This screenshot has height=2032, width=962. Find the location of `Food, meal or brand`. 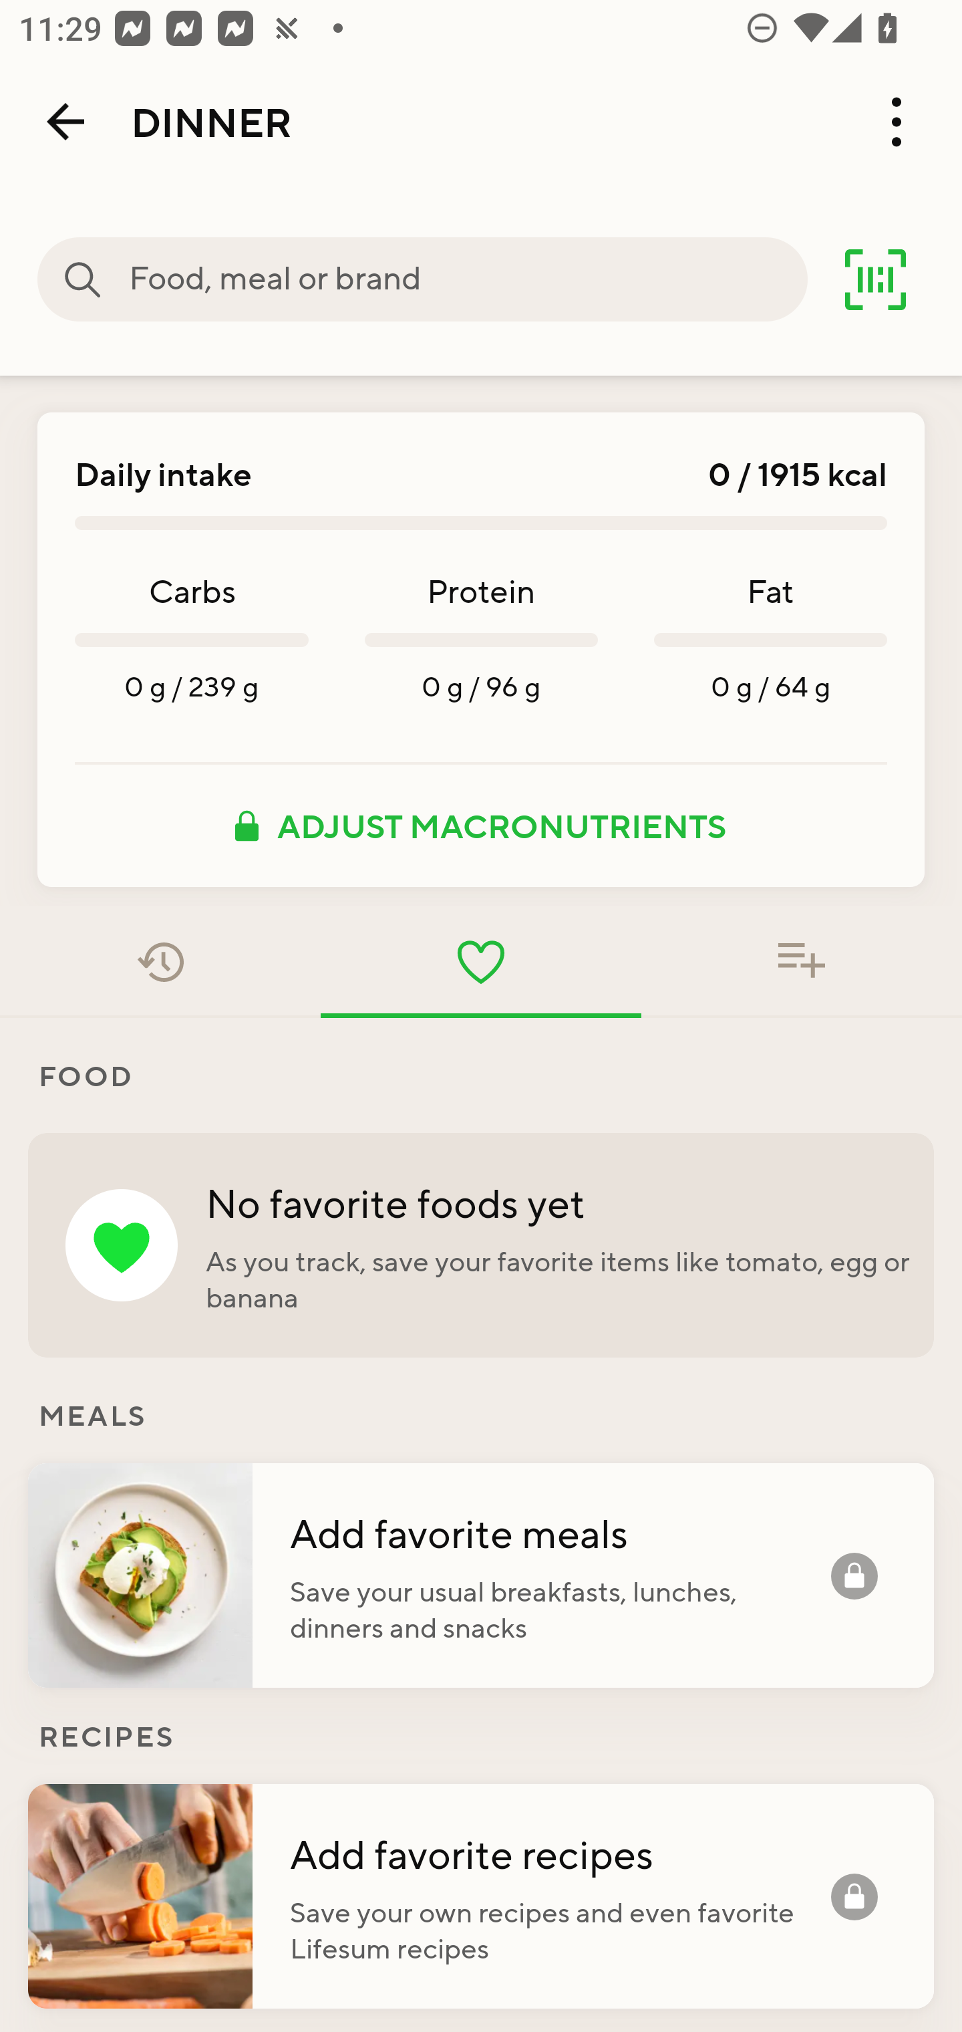

Food, meal or brand is located at coordinates (83, 279).